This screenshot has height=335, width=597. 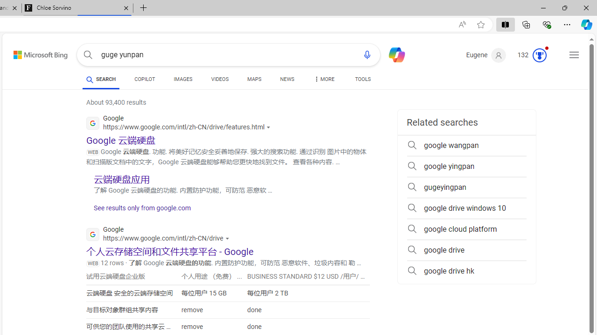 What do you see at coordinates (286, 81) in the screenshot?
I see `NEWS` at bounding box center [286, 81].